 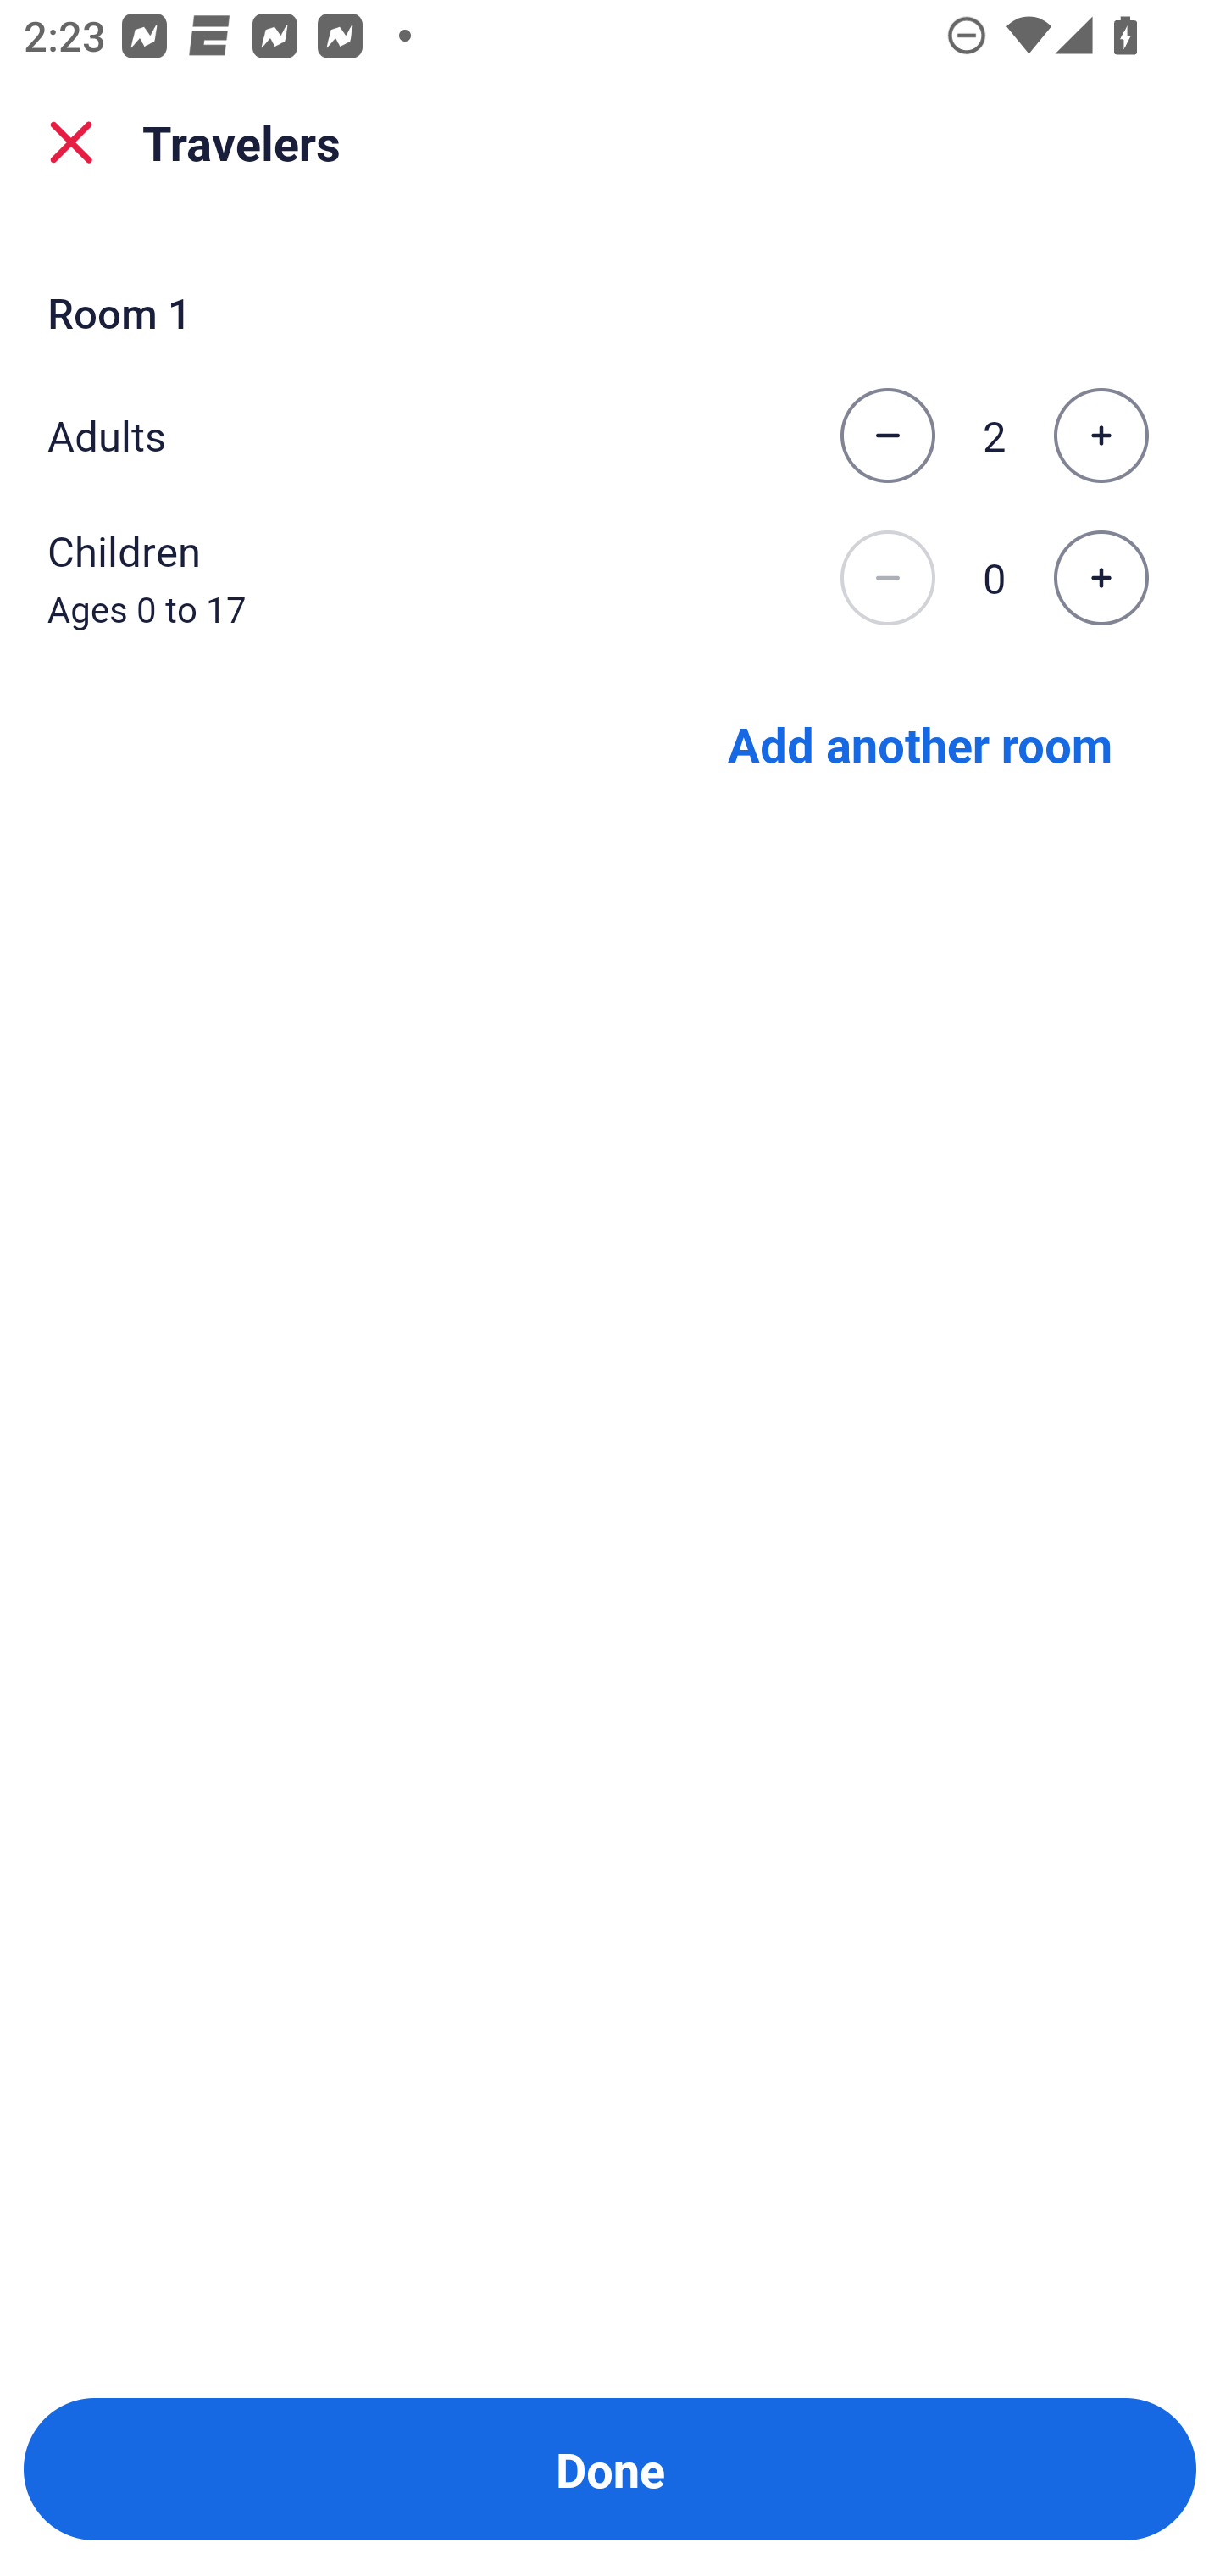 I want to click on Increase the number of adults, so click(x=1101, y=435).